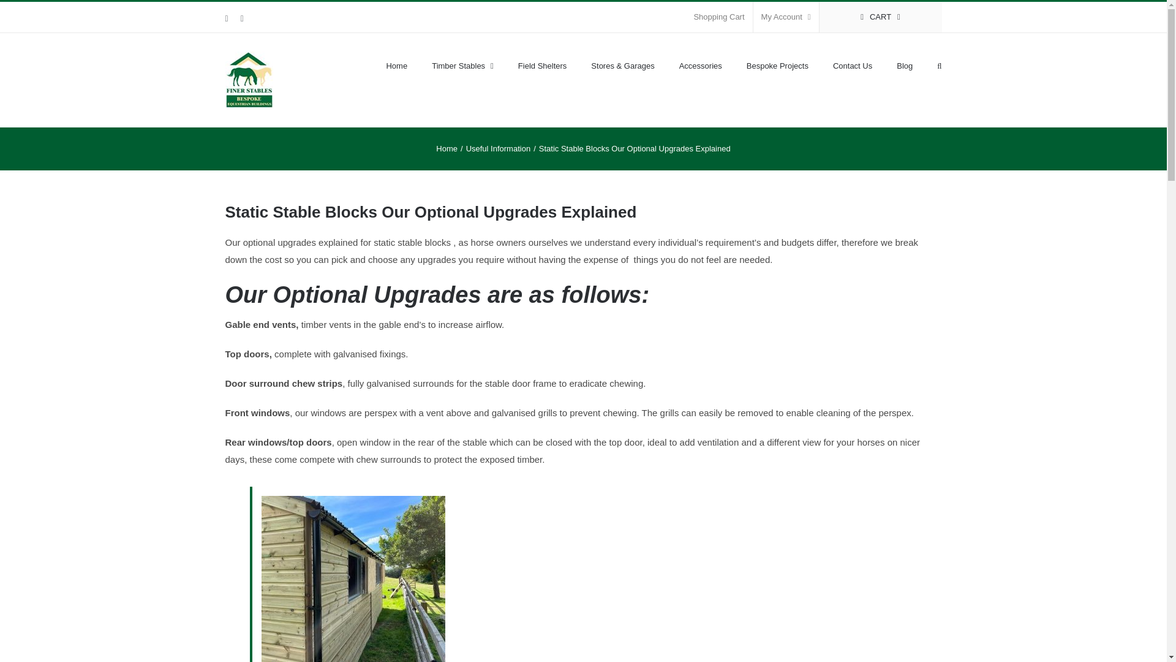 The width and height of the screenshot is (1176, 662). What do you see at coordinates (778, 64) in the screenshot?
I see `Bespoke Projects` at bounding box center [778, 64].